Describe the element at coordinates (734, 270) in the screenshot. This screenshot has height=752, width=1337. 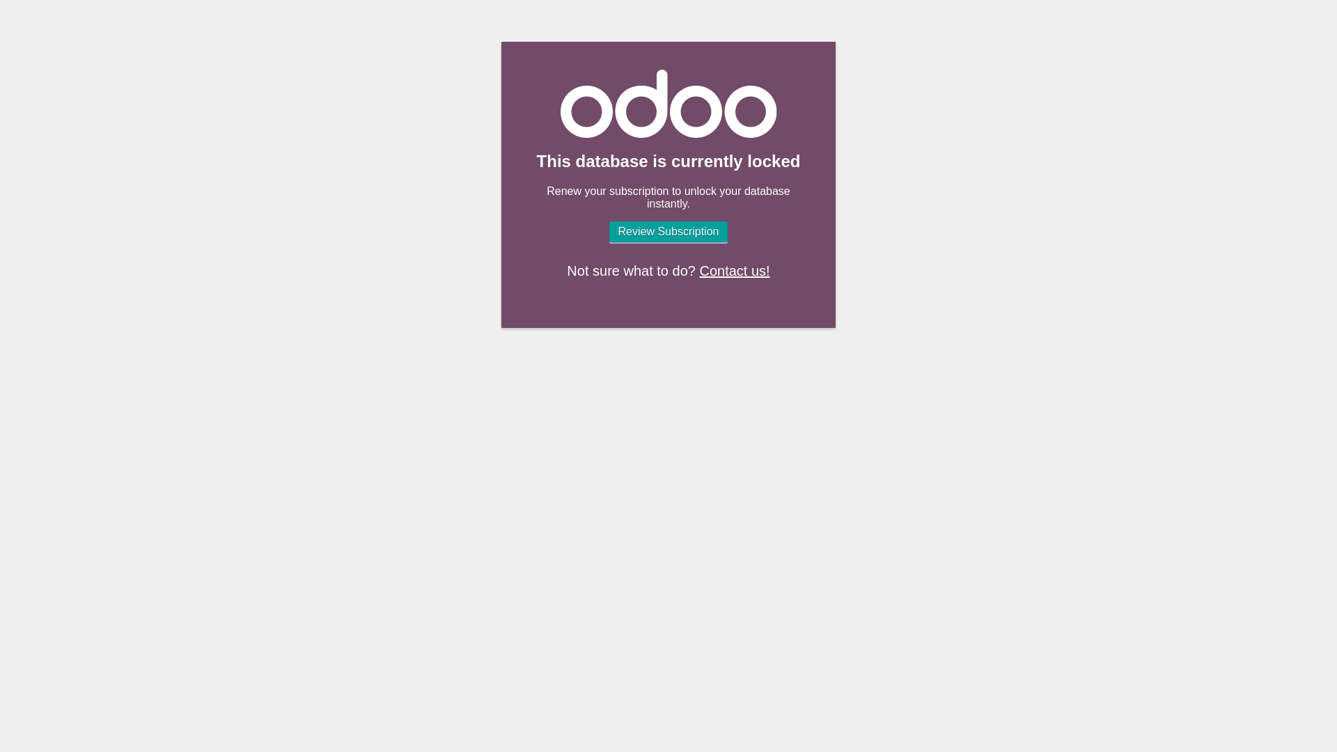
I see `Contact us!` at that location.